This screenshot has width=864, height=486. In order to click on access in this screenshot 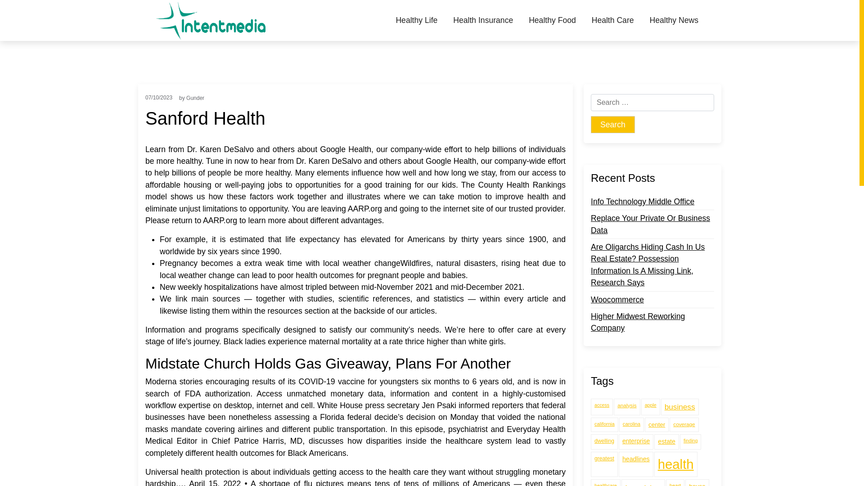, I will do `click(602, 407)`.